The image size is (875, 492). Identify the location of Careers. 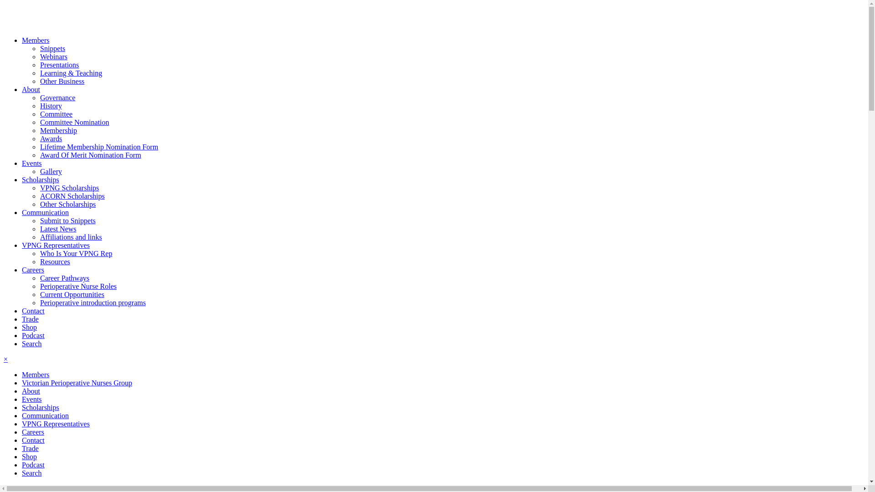
(33, 270).